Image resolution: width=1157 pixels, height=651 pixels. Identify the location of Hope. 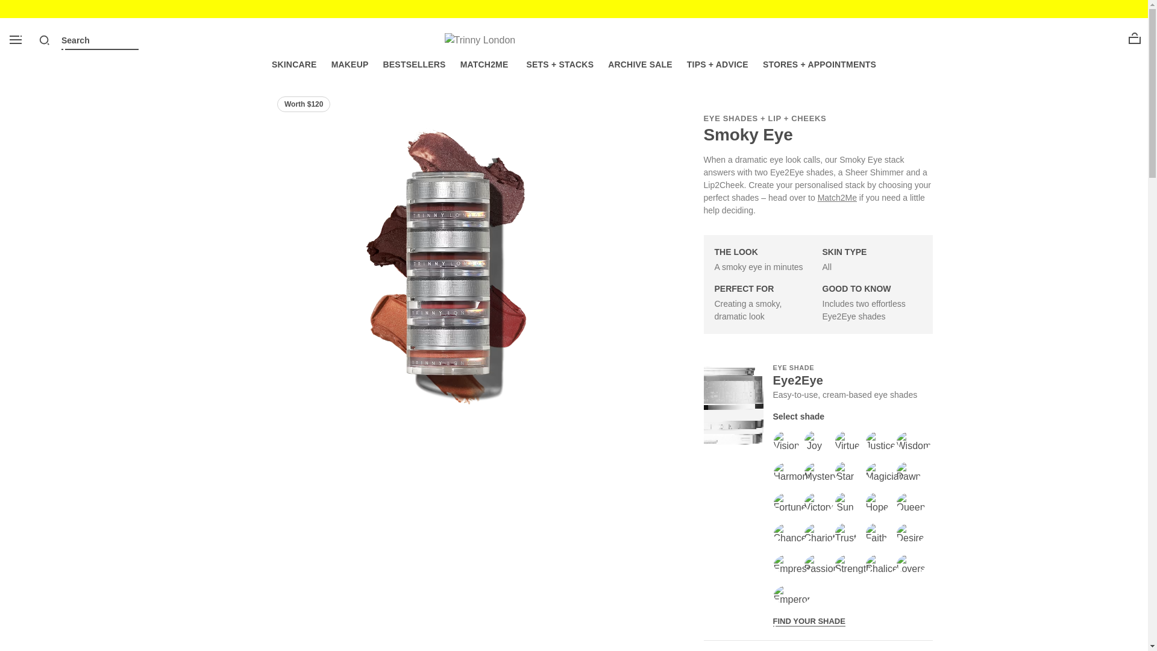
(876, 503).